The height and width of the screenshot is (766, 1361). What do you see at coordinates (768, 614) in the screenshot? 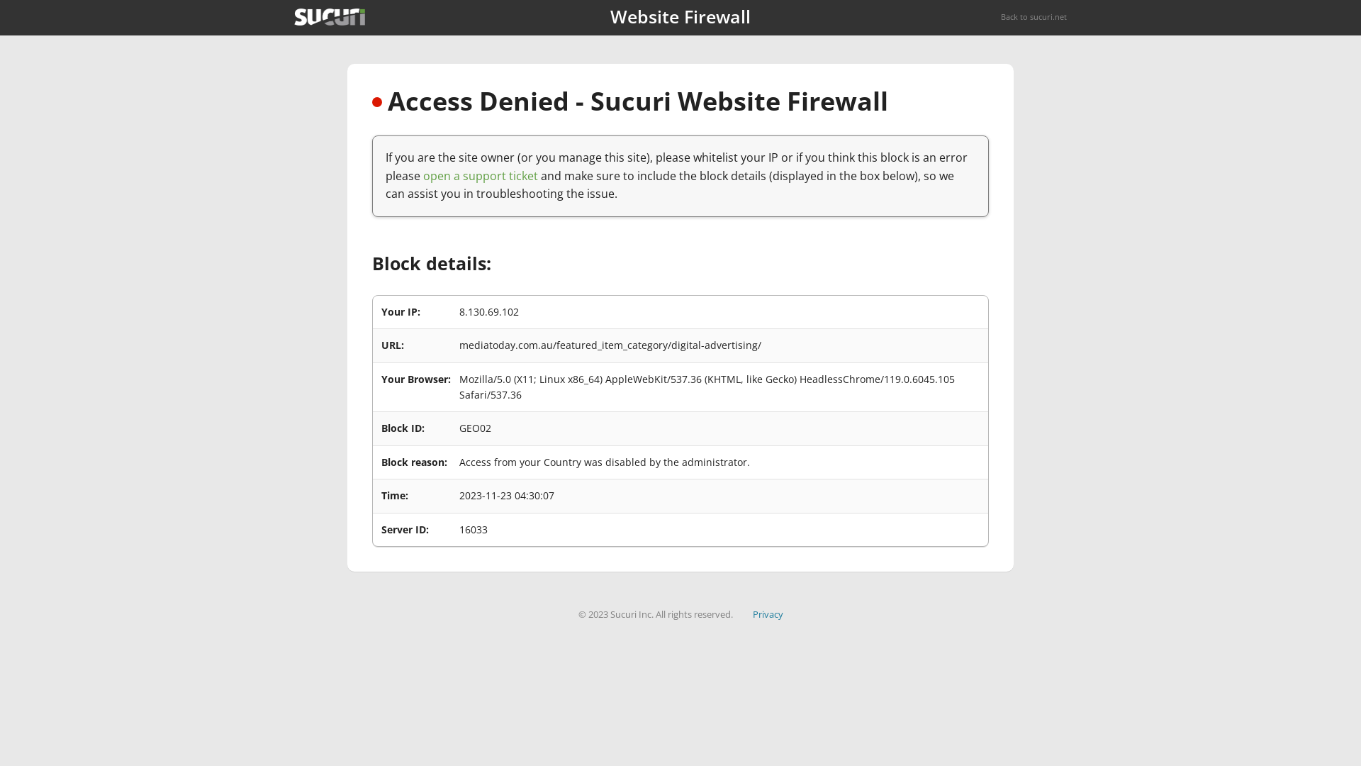
I see `Privacy` at bounding box center [768, 614].